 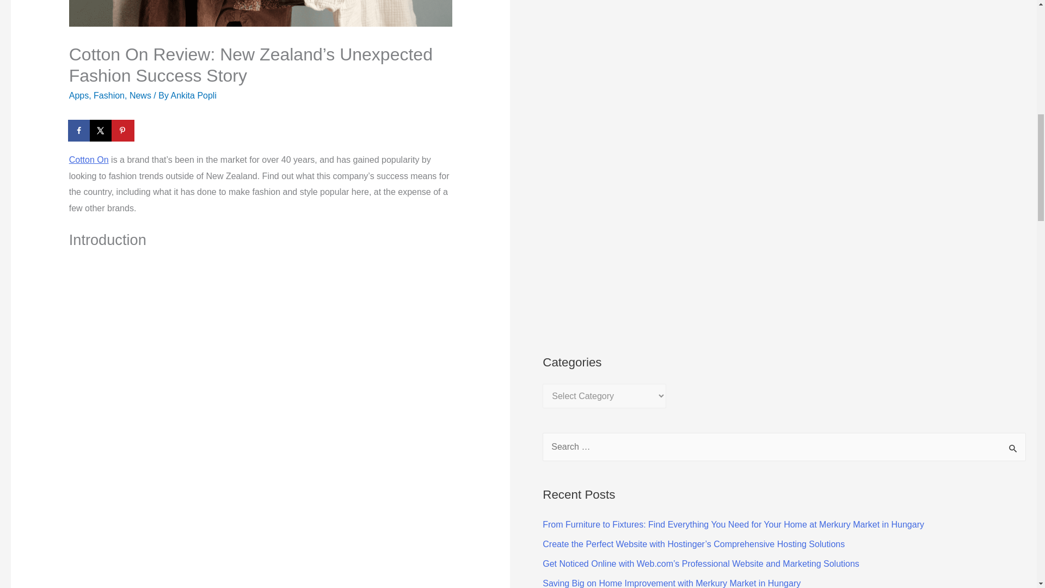 What do you see at coordinates (140, 95) in the screenshot?
I see `News` at bounding box center [140, 95].